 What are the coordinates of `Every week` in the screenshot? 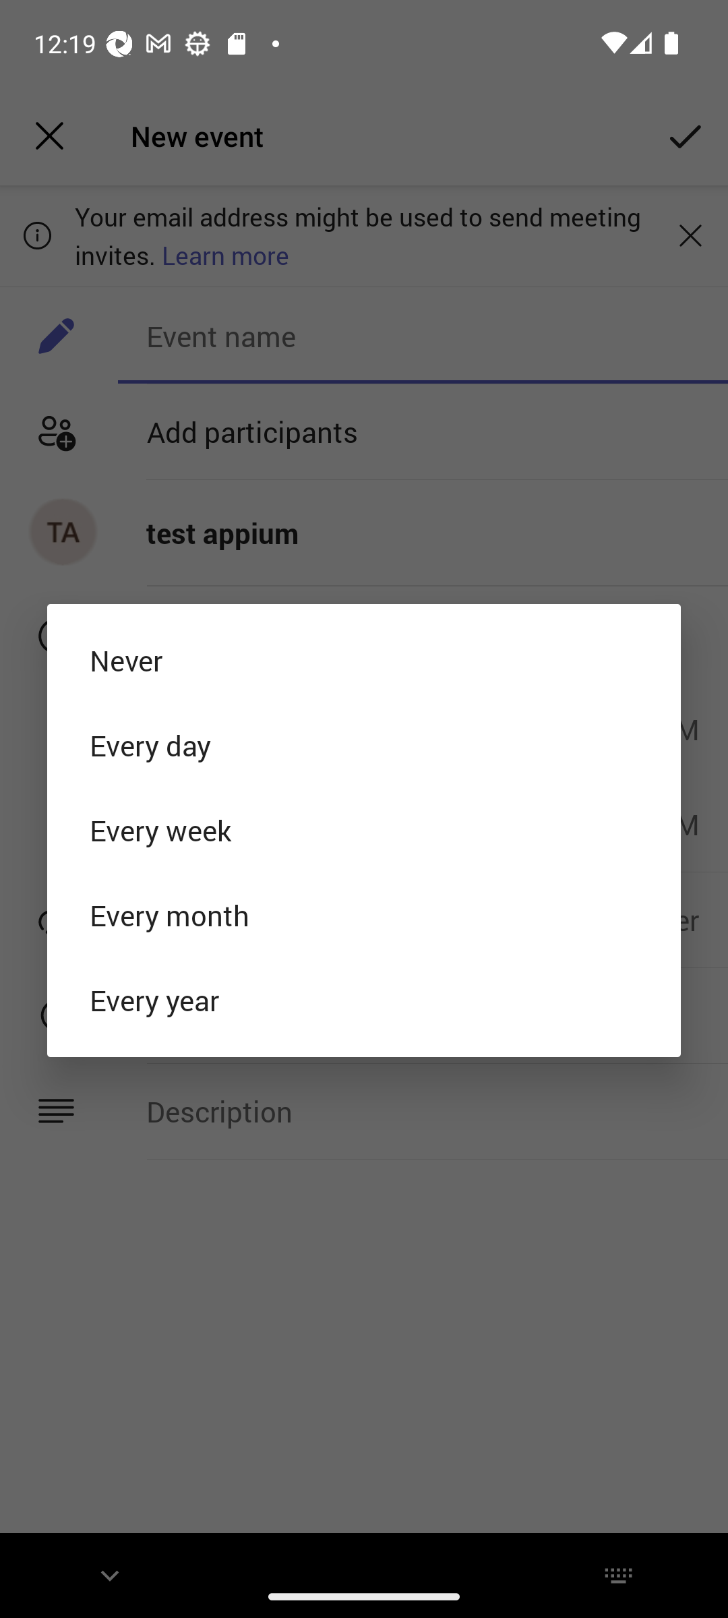 It's located at (364, 831).